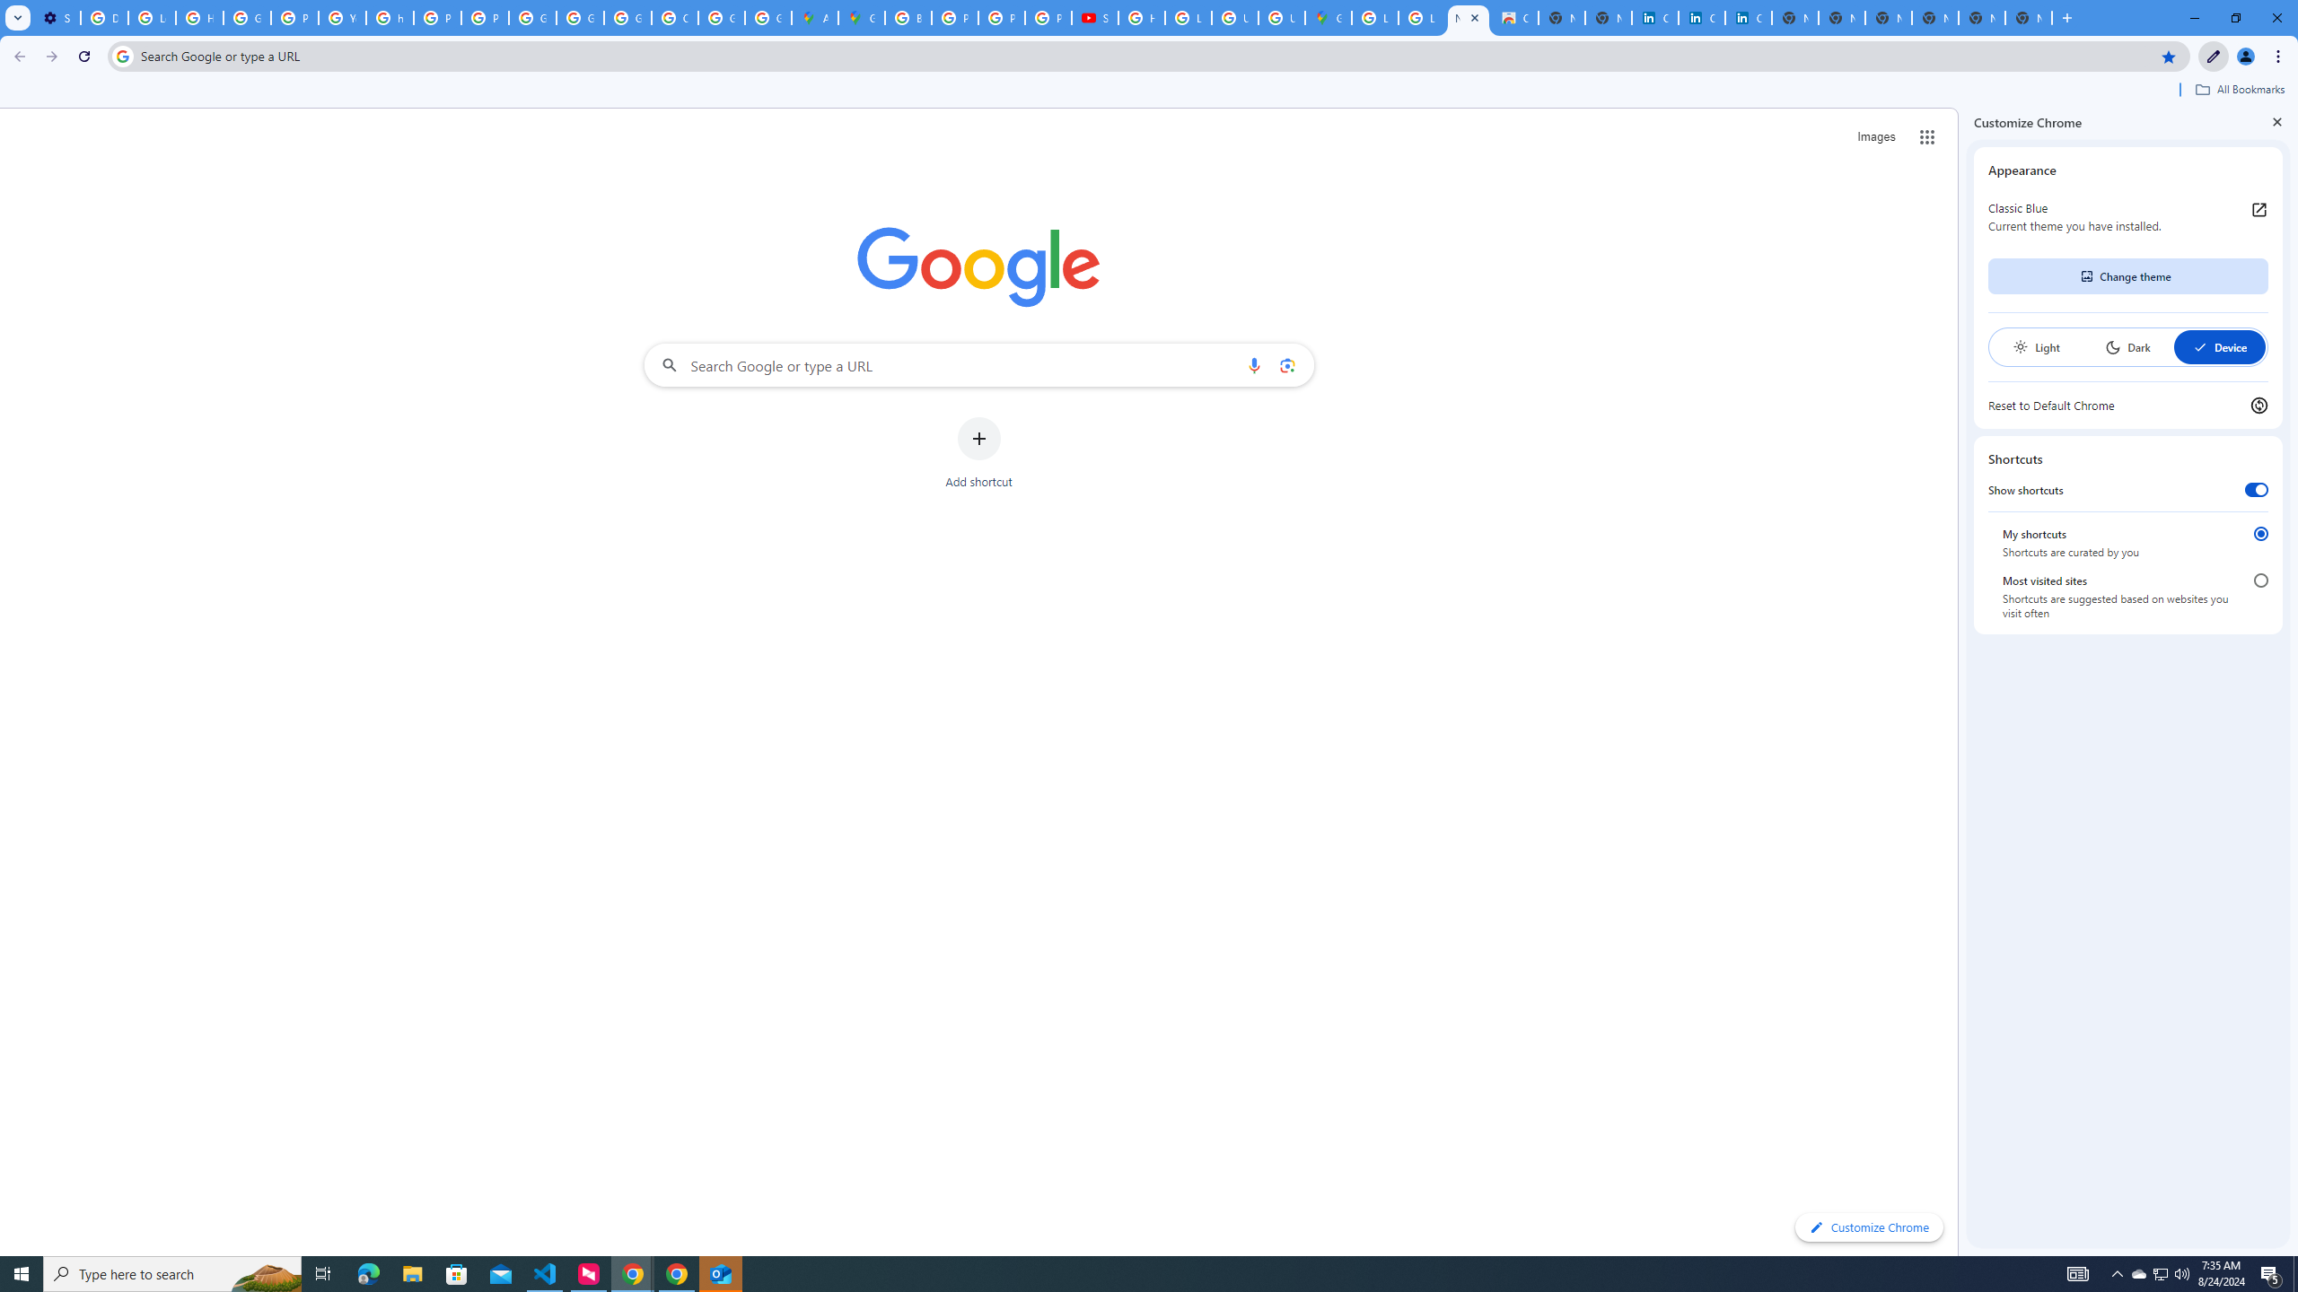 The image size is (2298, 1292). Describe the element at coordinates (978, 364) in the screenshot. I see `Search Google or type a URL` at that location.